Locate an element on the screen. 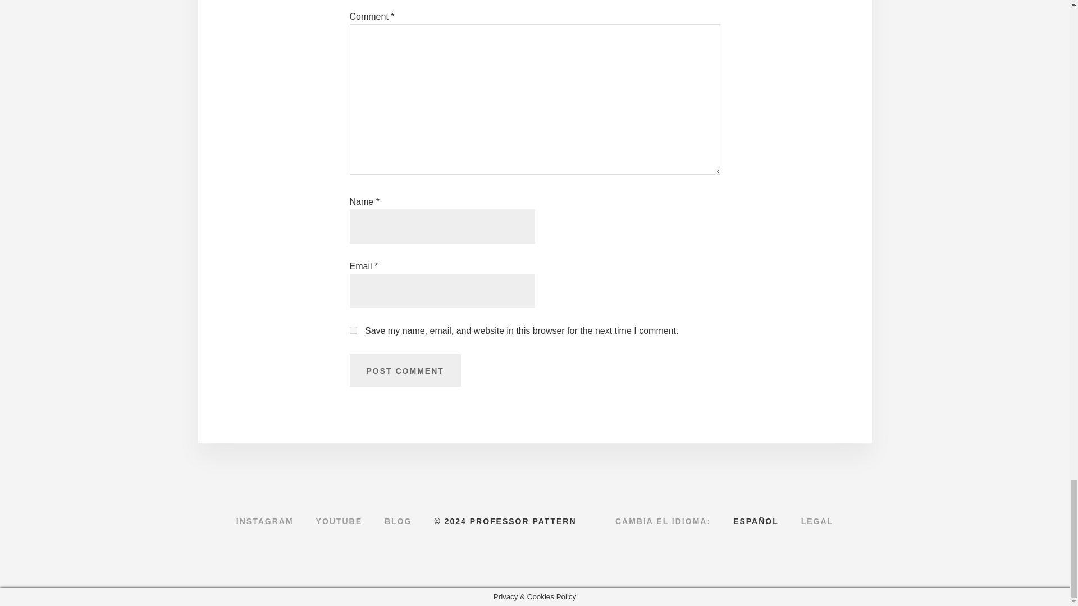 The width and height of the screenshot is (1078, 606). yes is located at coordinates (353, 330).